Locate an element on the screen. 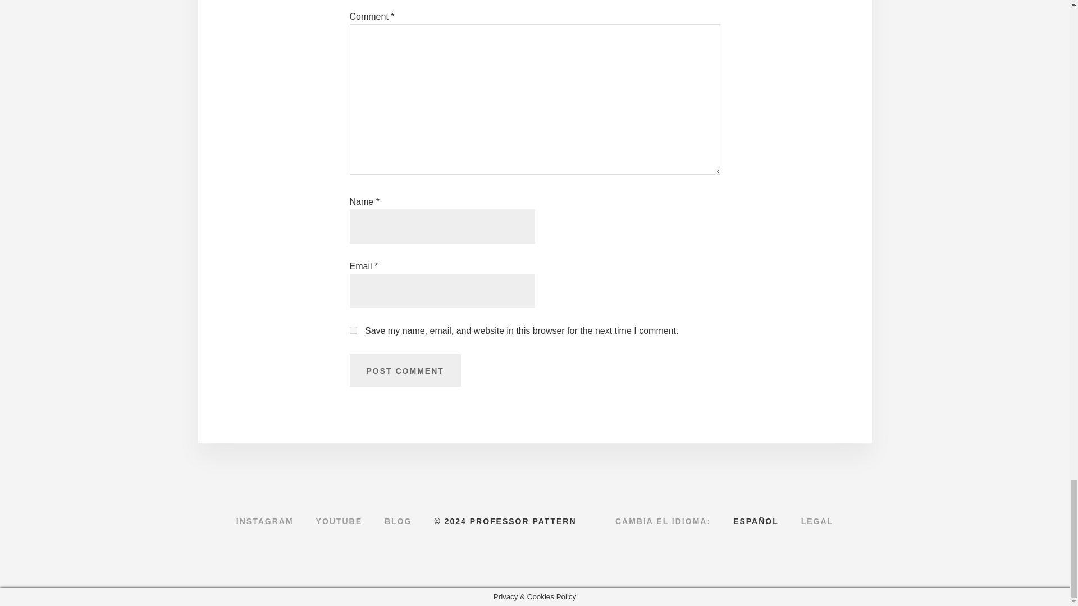 The width and height of the screenshot is (1078, 606). yes is located at coordinates (353, 330).